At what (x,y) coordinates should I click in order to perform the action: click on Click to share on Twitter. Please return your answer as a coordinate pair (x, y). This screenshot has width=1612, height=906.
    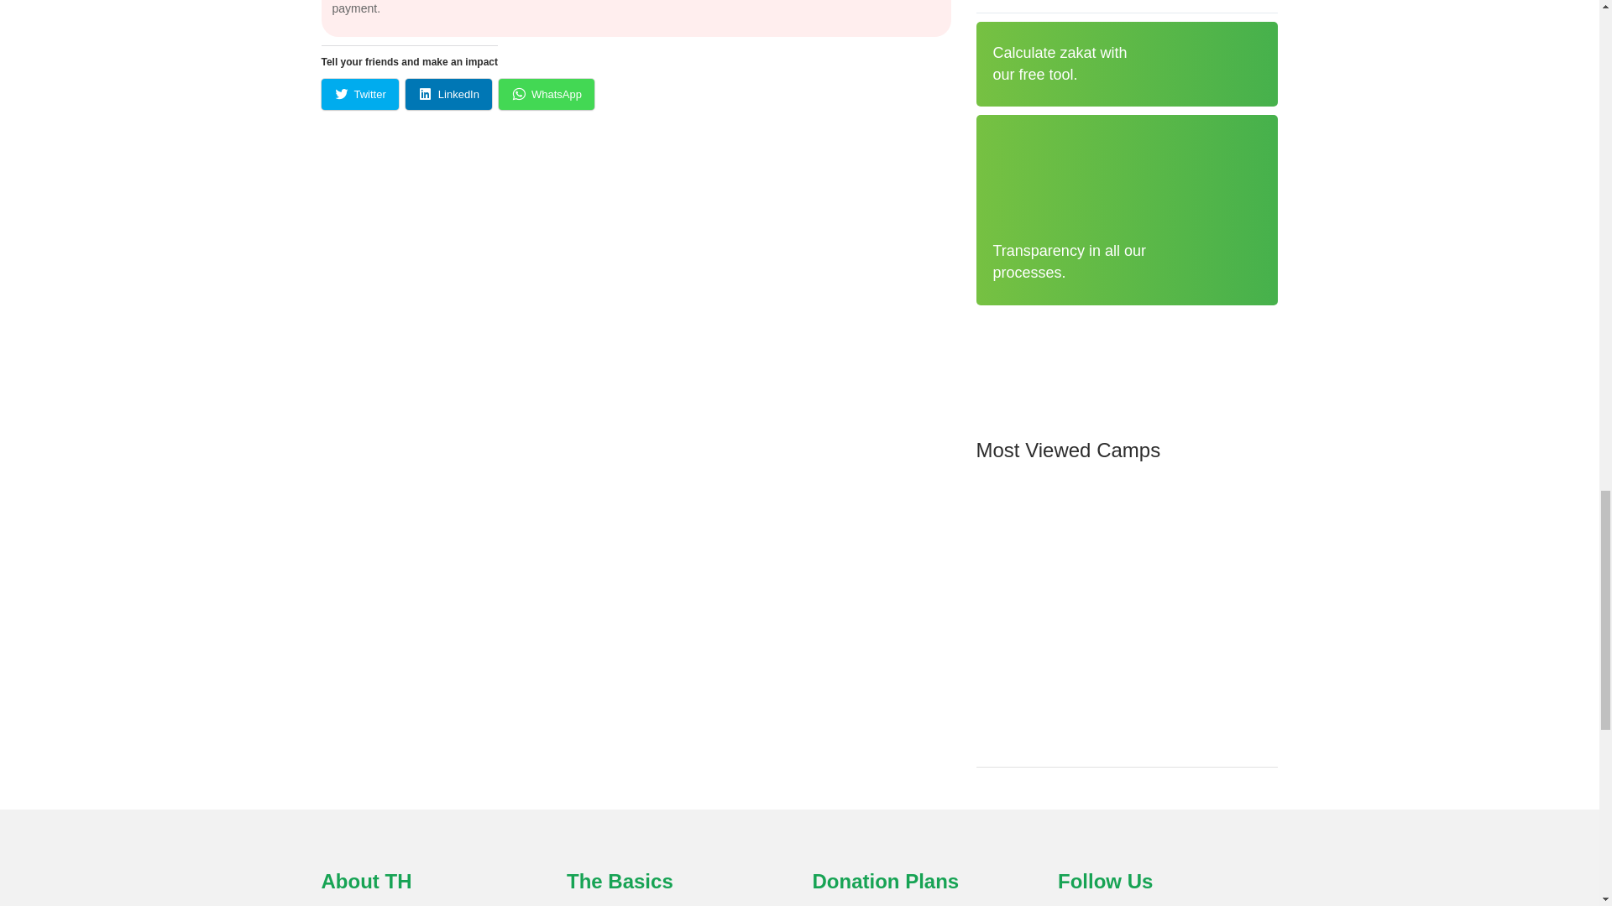
    Looking at the image, I should click on (359, 94).